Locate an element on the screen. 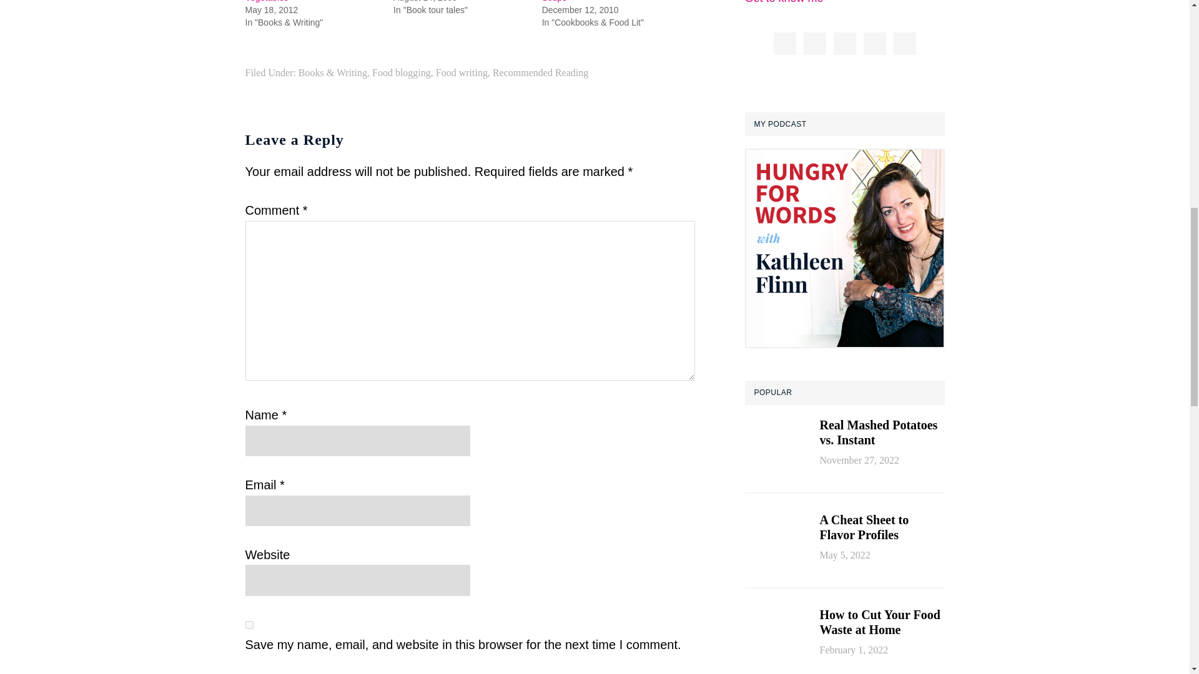 Image resolution: width=1199 pixels, height=674 pixels. yes is located at coordinates (249, 624).